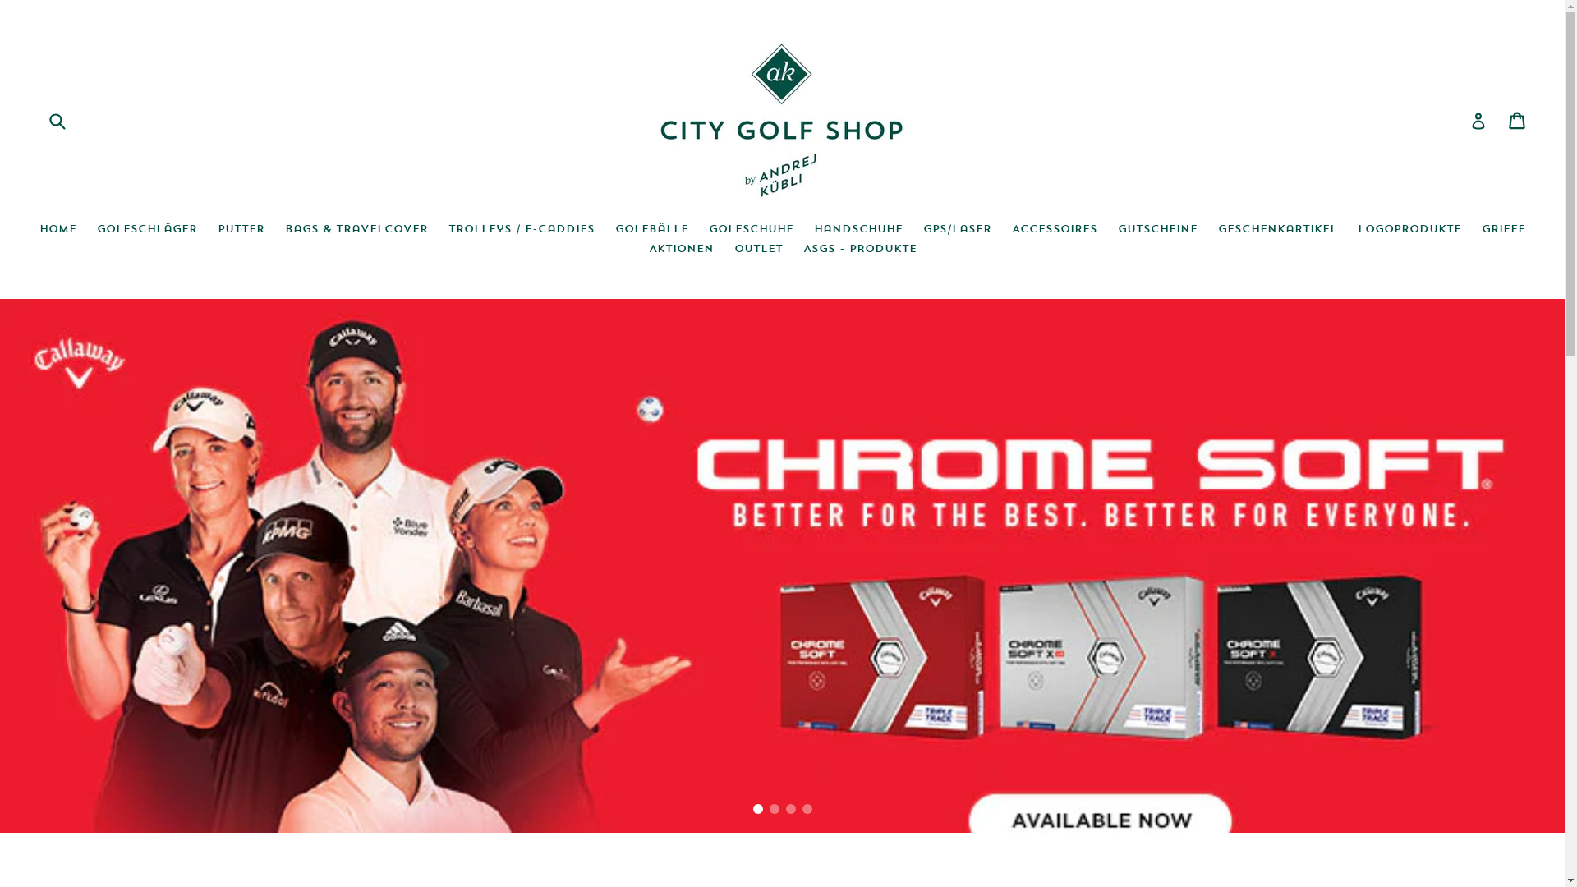 The height and width of the screenshot is (887, 1577). I want to click on Golfschuhe, so click(751, 230).